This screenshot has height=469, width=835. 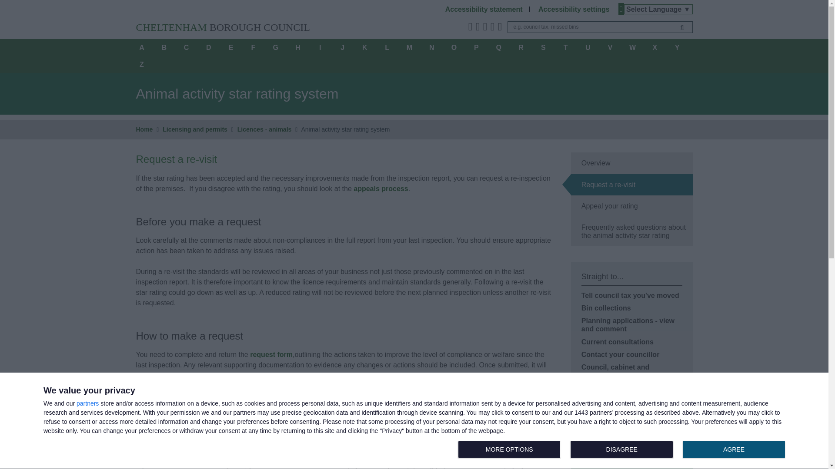 I want to click on O, so click(x=677, y=47).